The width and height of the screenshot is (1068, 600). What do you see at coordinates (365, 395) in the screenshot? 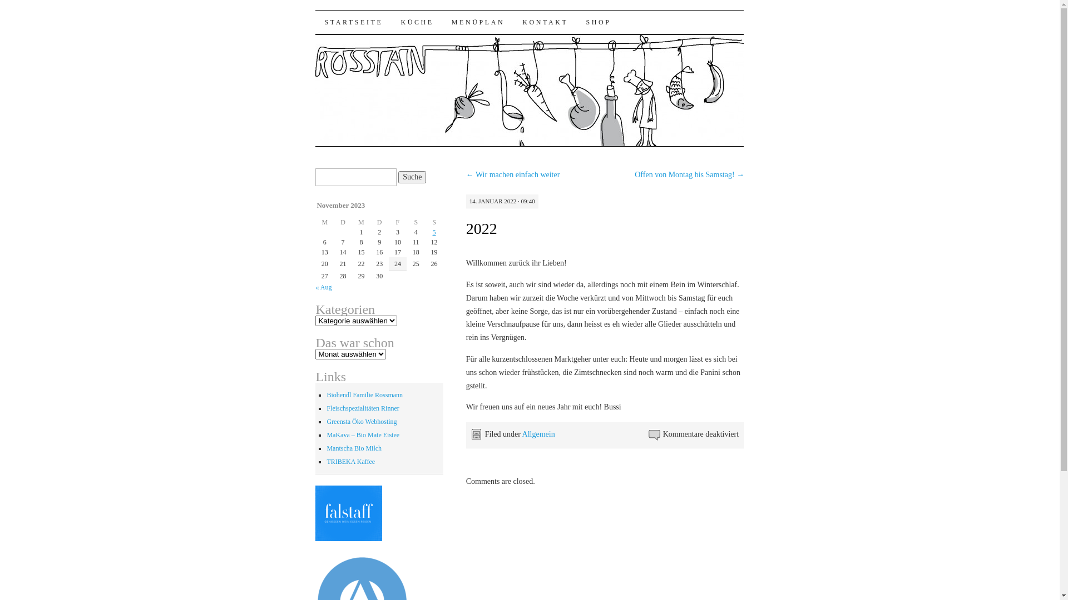
I see `Biohendl Familie Rossmann` at bounding box center [365, 395].